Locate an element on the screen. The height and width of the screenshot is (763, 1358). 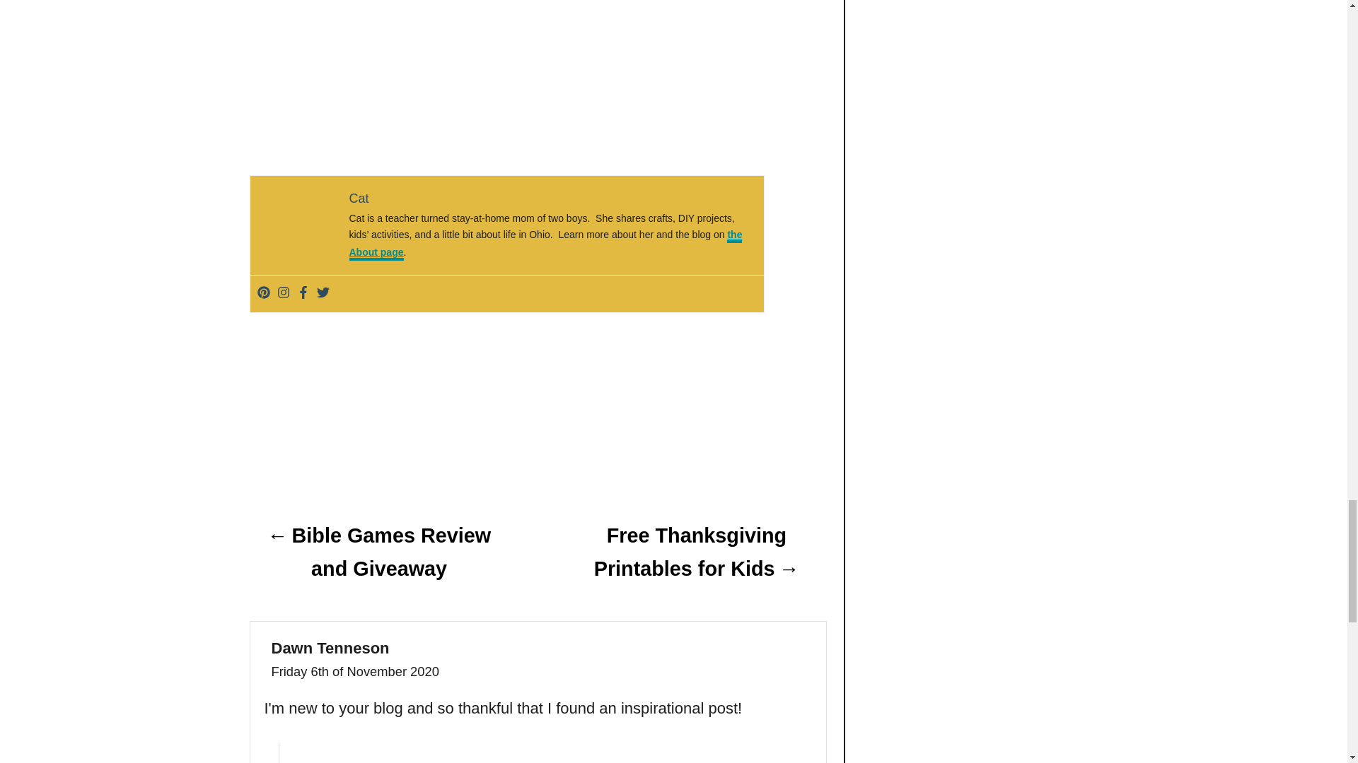
Cat is located at coordinates (359, 198).